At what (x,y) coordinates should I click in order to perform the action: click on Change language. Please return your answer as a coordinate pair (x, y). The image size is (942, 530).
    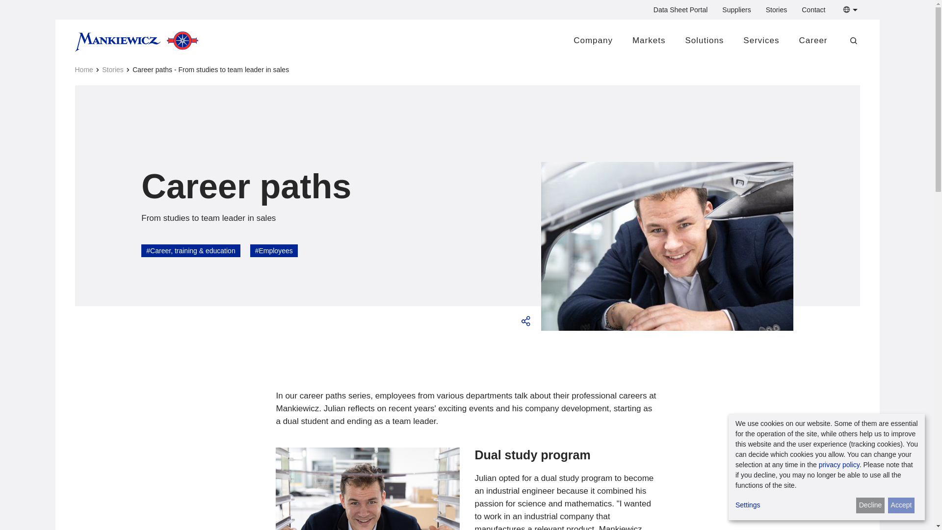
    Looking at the image, I should click on (848, 10).